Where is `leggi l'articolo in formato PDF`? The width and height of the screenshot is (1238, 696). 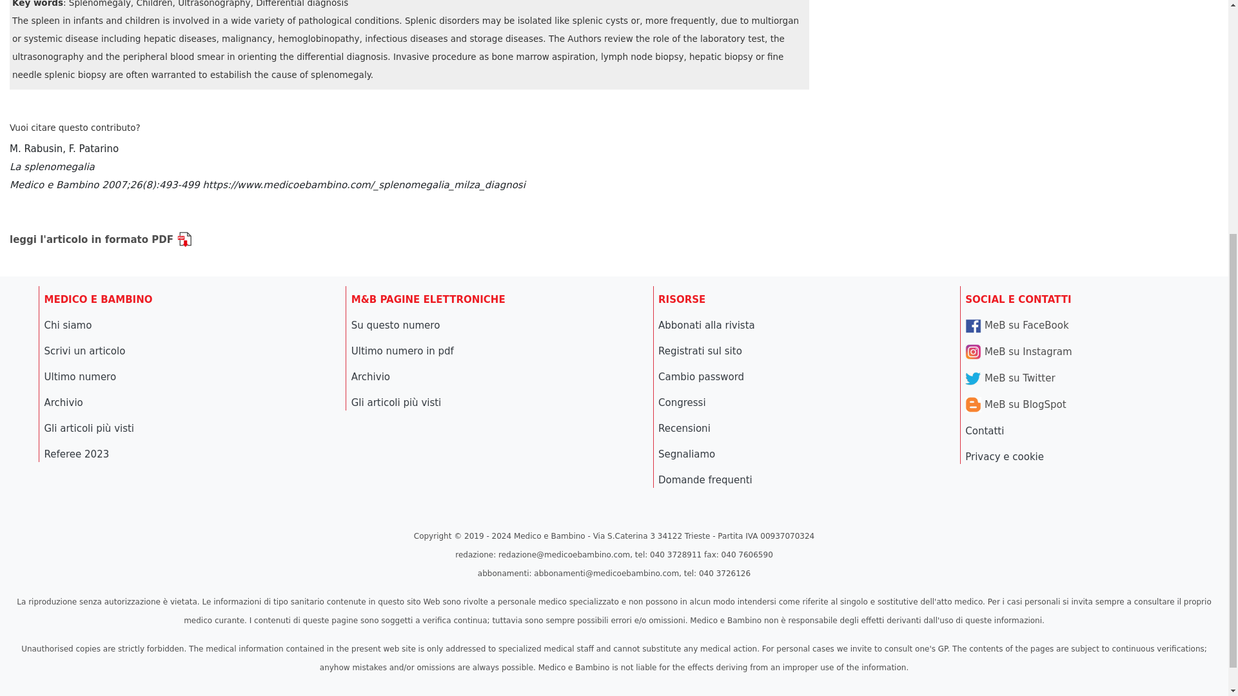
leggi l'articolo in formato PDF is located at coordinates (101, 240).